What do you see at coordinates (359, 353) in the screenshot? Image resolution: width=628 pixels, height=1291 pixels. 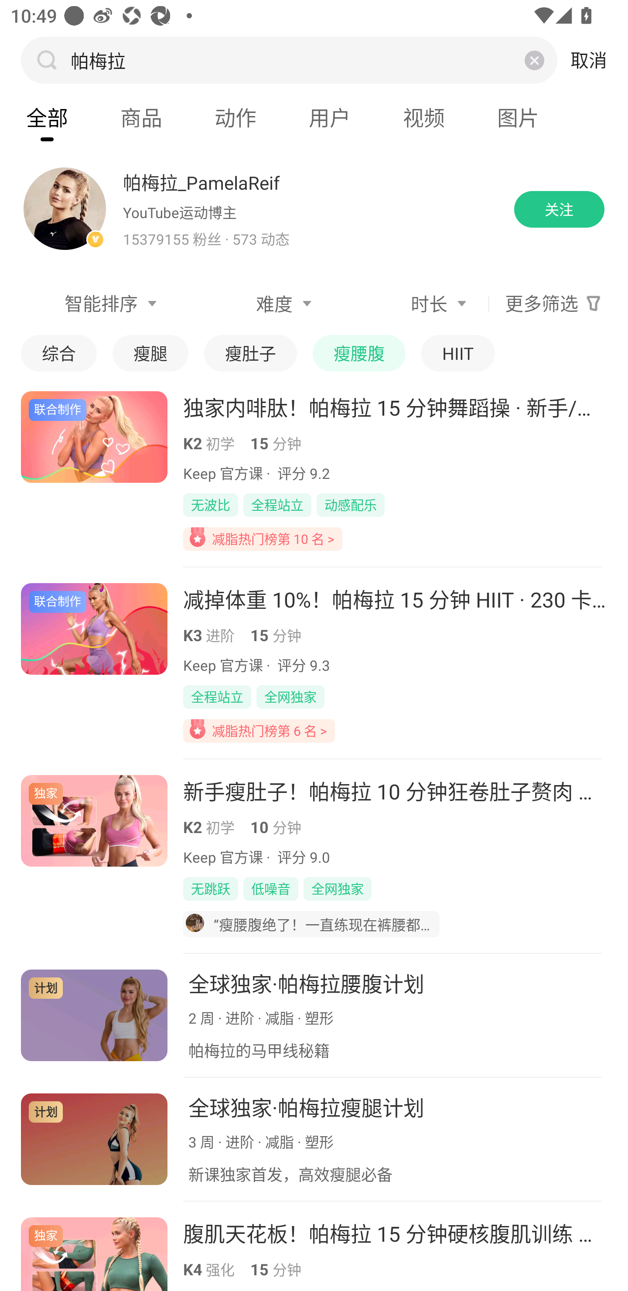 I see `瘦腰腹` at bounding box center [359, 353].